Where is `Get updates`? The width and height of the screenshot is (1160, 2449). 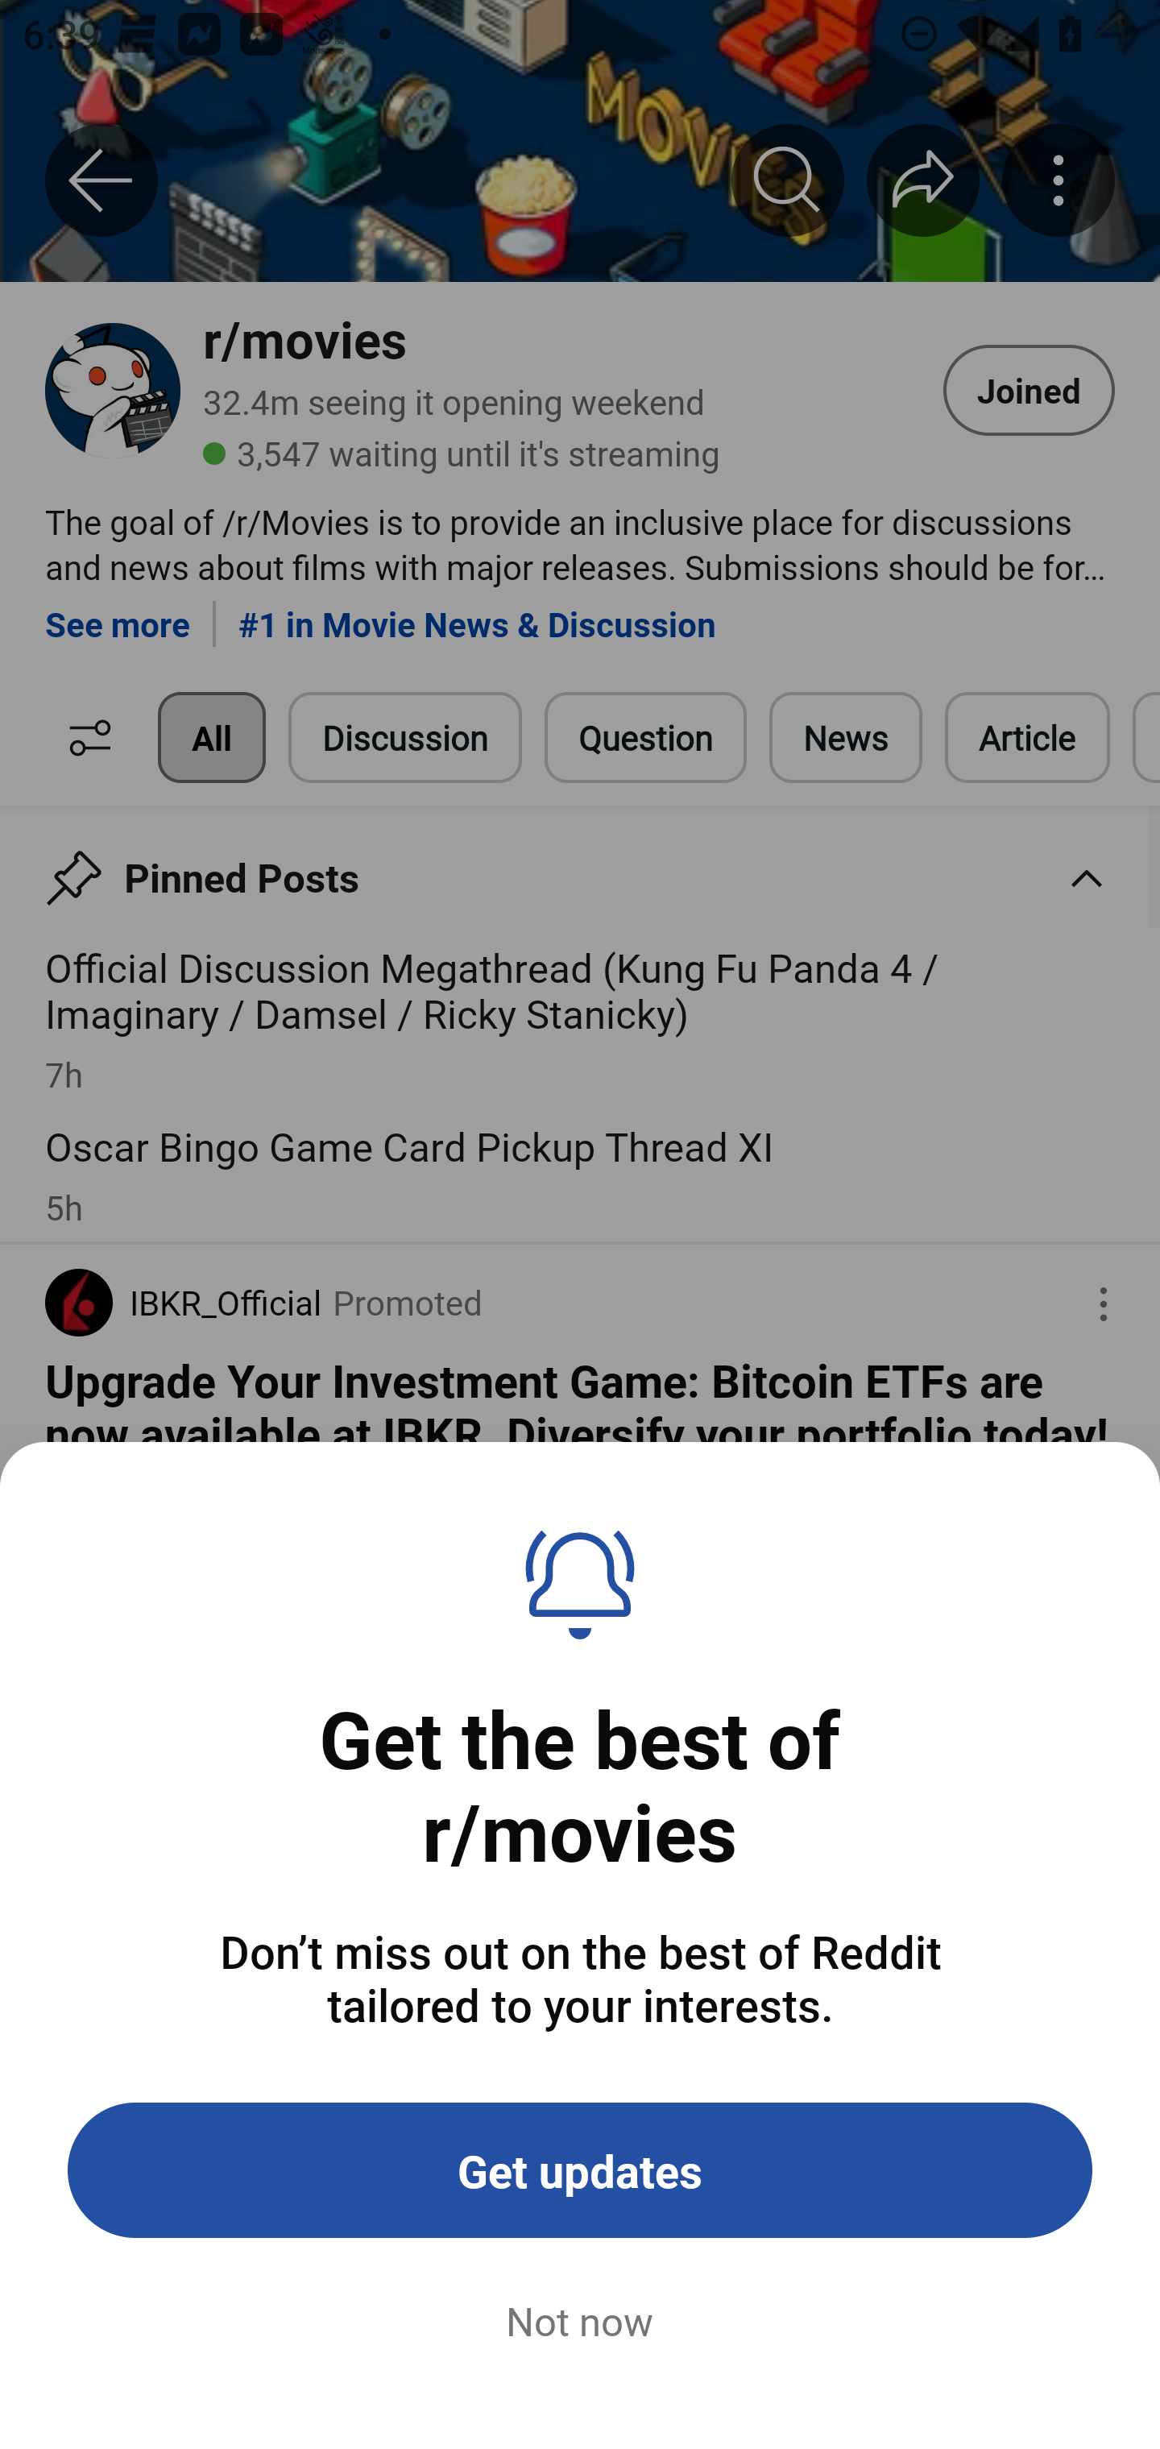 Get updates is located at coordinates (580, 2170).